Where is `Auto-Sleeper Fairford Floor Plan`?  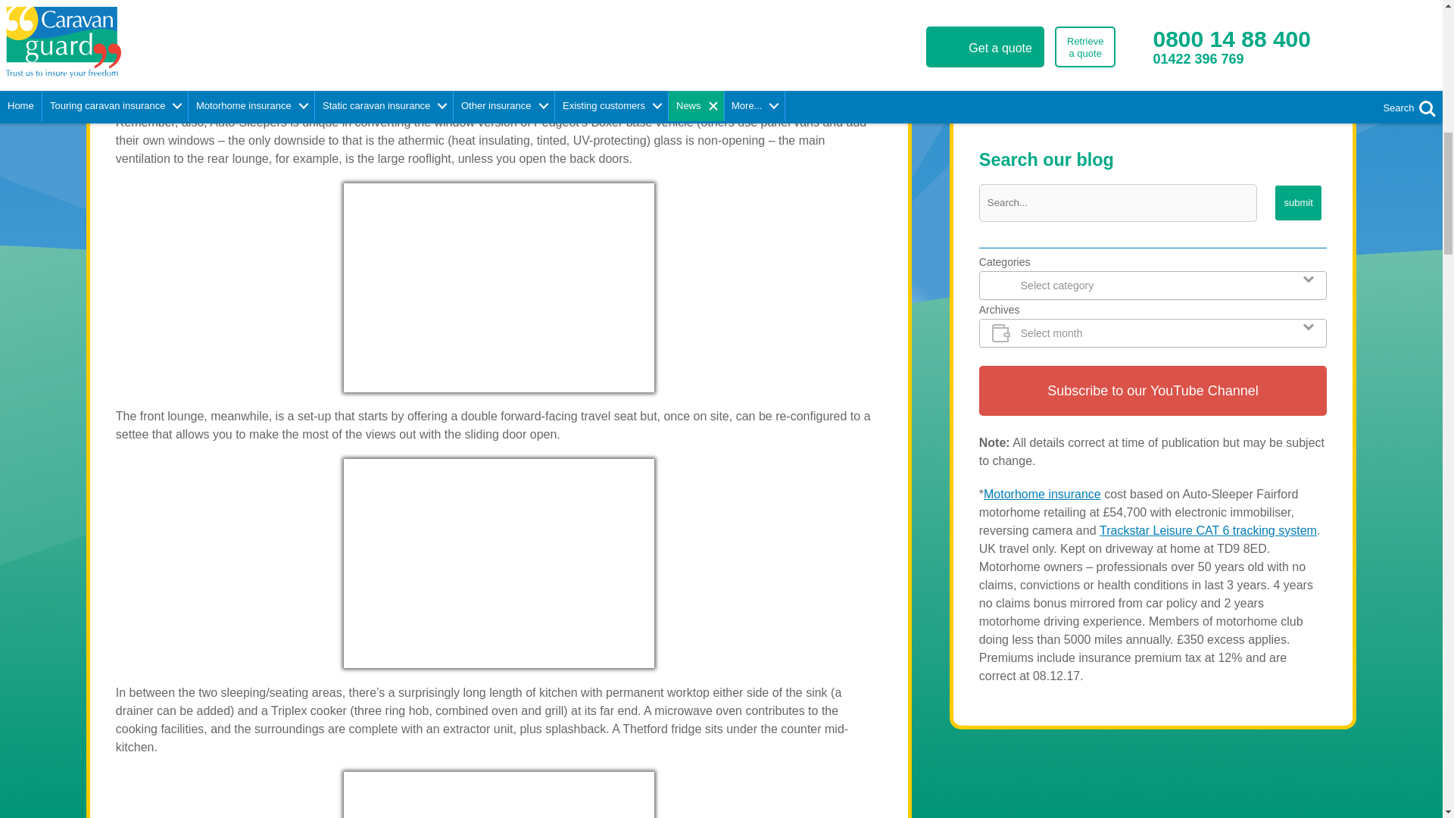
Auto-Sleeper Fairford Floor Plan is located at coordinates (1153, 64).